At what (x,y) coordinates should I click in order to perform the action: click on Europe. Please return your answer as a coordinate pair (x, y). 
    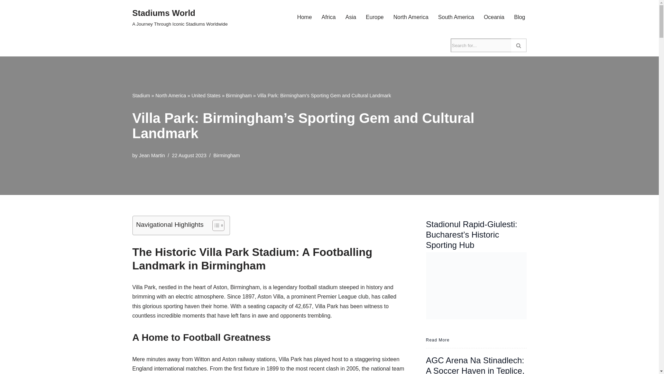
    Looking at the image, I should click on (375, 17).